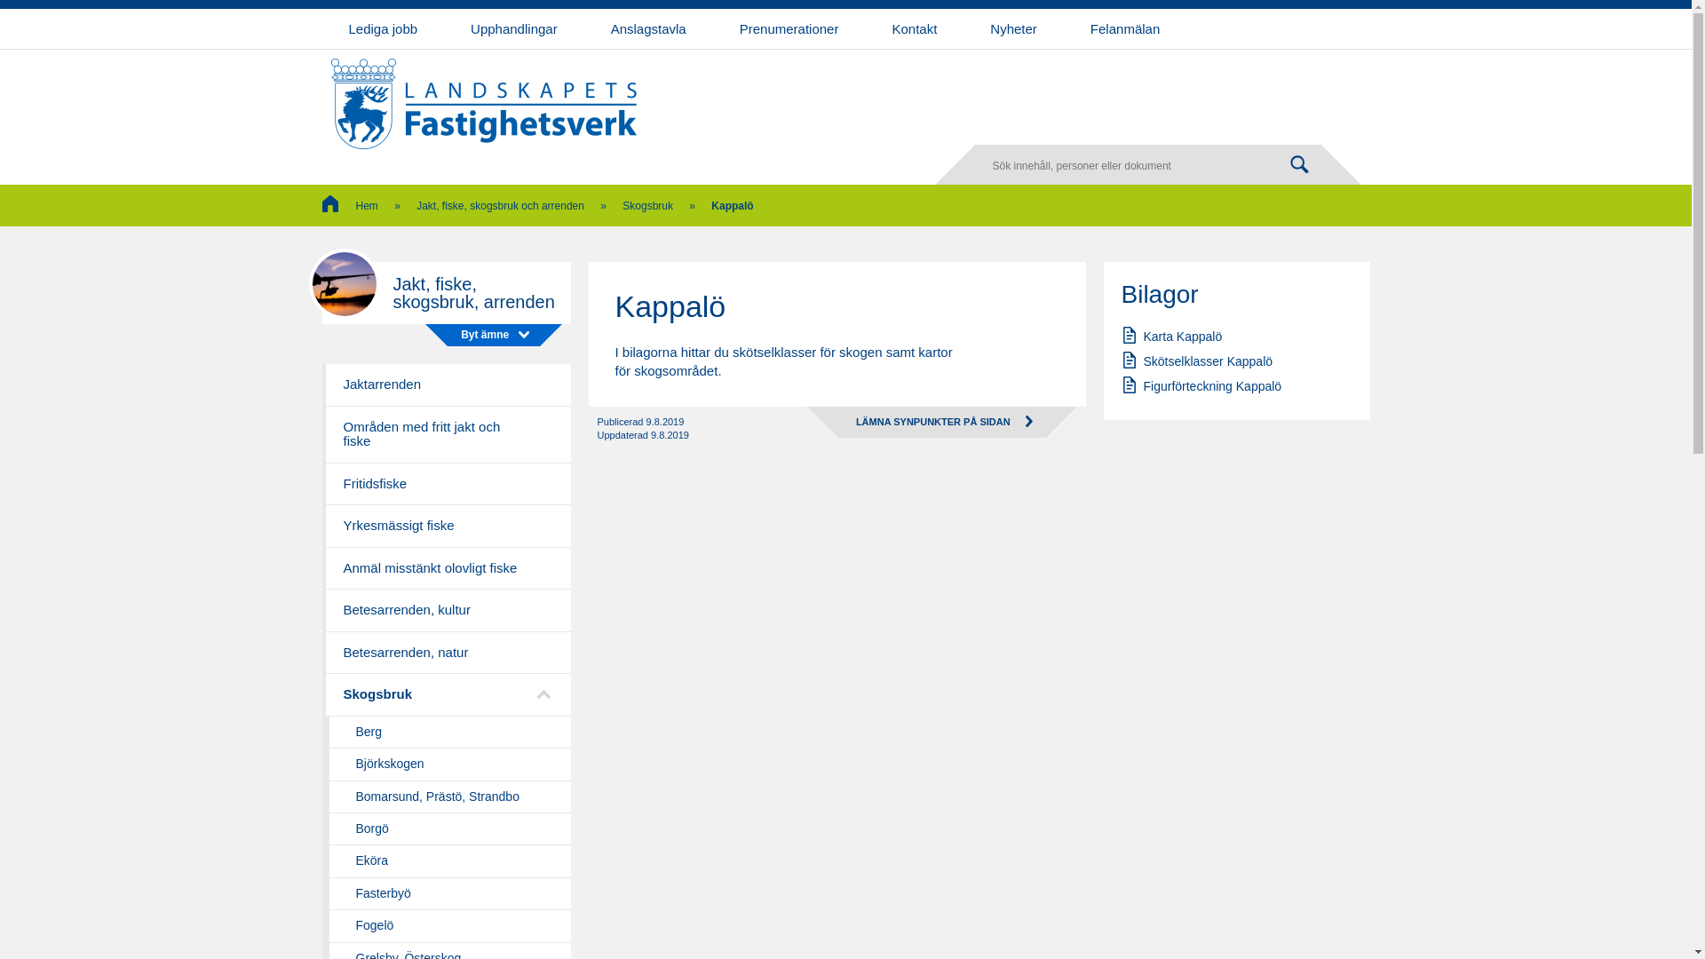 This screenshot has height=959, width=1705. I want to click on Prenumerationer, so click(789, 28).